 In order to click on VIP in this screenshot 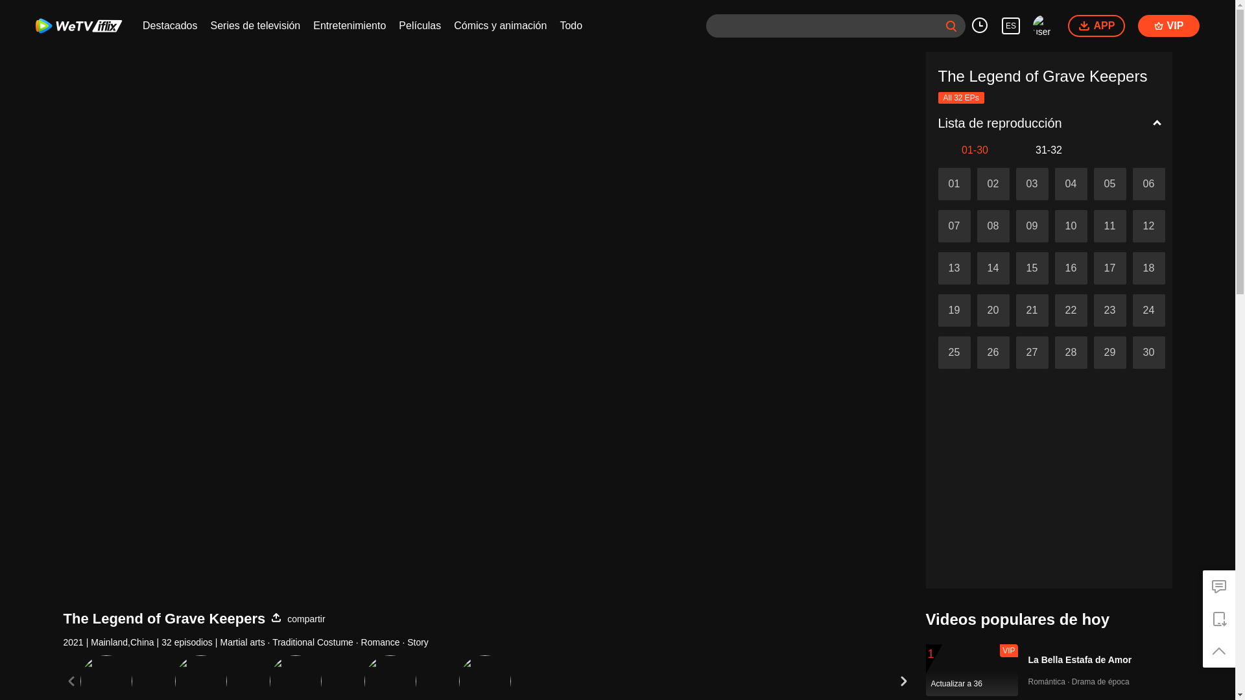, I will do `click(1168, 26)`.